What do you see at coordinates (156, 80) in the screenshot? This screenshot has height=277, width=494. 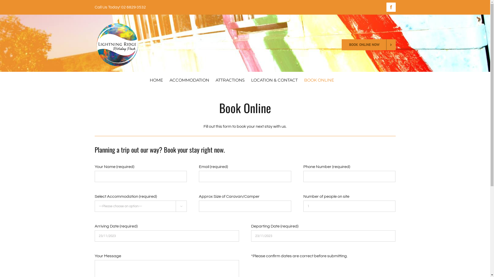 I see `HOME` at bounding box center [156, 80].